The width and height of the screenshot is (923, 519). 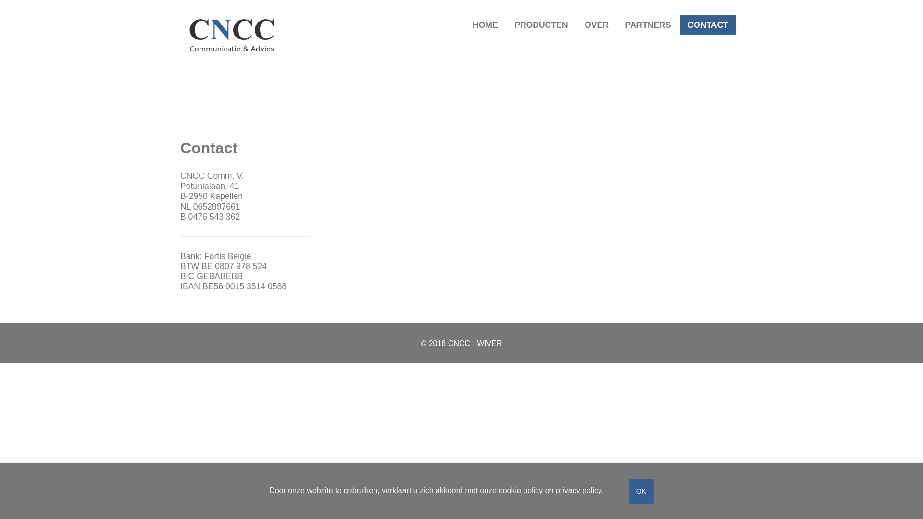 What do you see at coordinates (579, 490) in the screenshot?
I see `privacy policy` at bounding box center [579, 490].